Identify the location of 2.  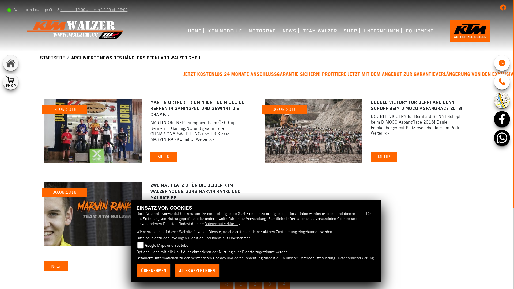
(255, 284).